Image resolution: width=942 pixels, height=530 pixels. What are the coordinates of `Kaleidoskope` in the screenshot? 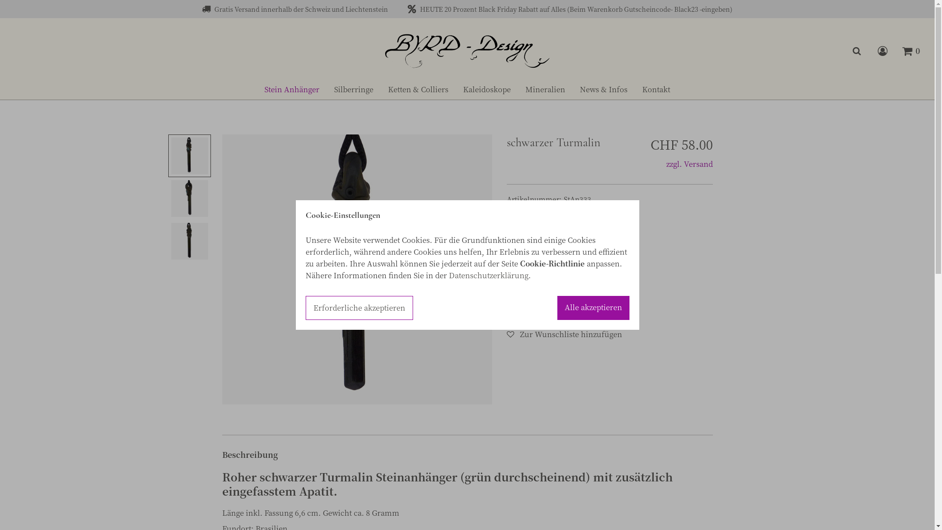 It's located at (487, 89).